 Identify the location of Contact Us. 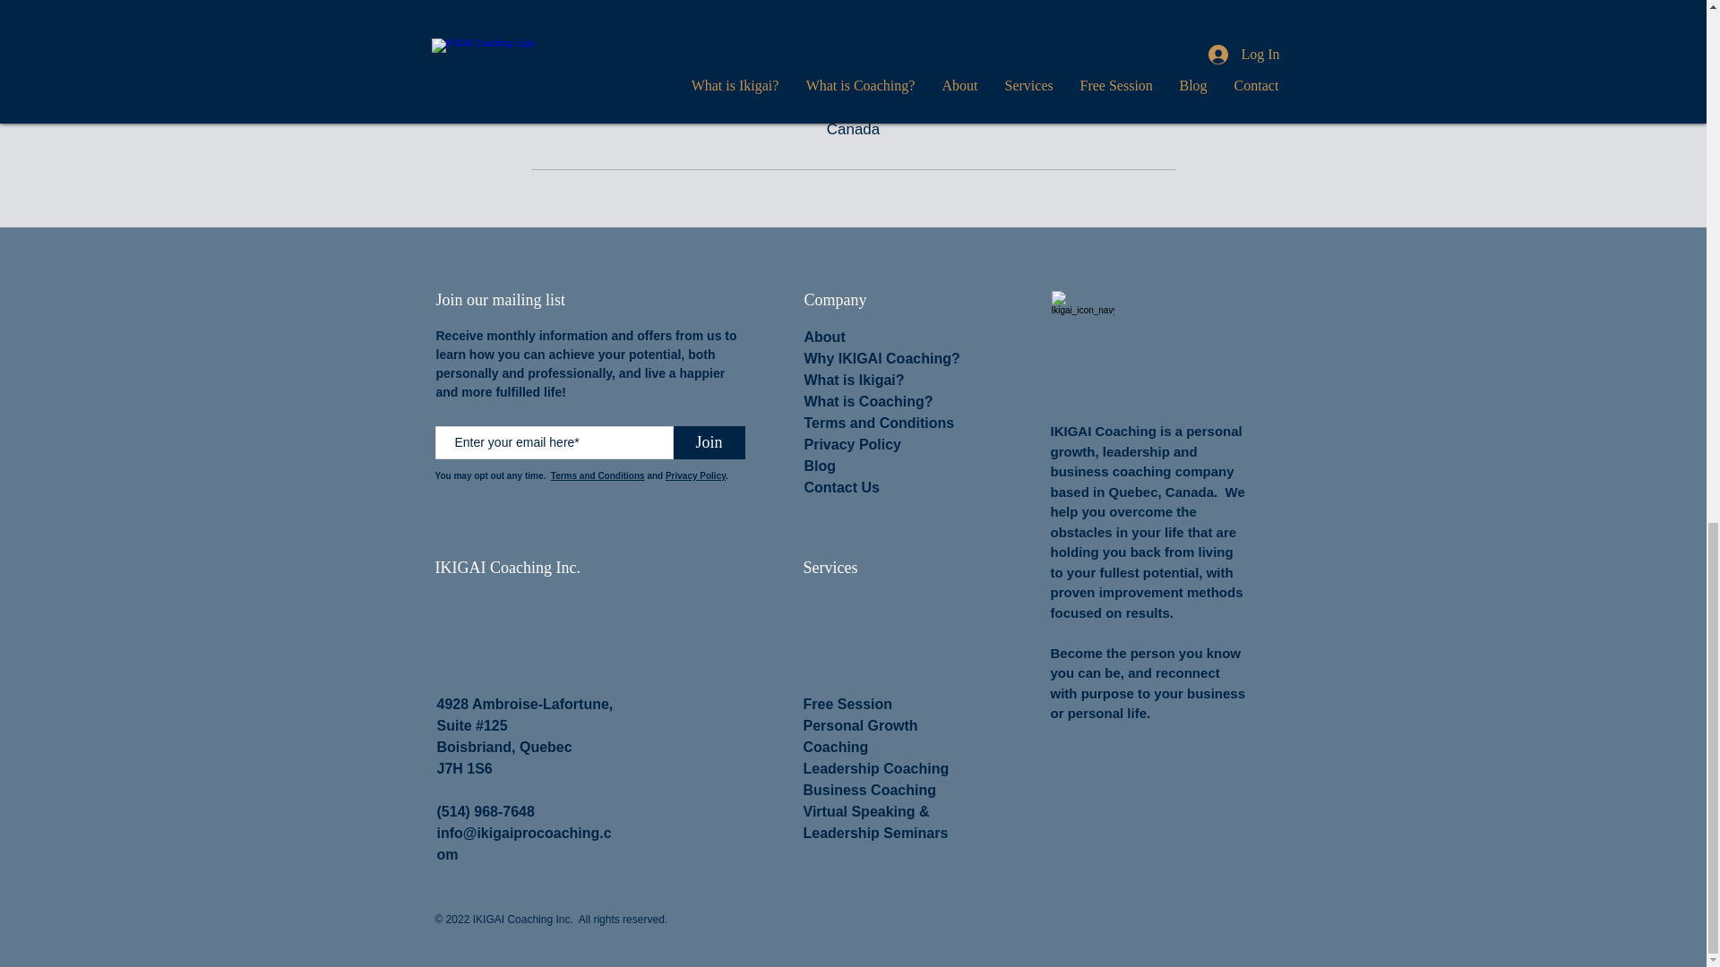
(842, 487).